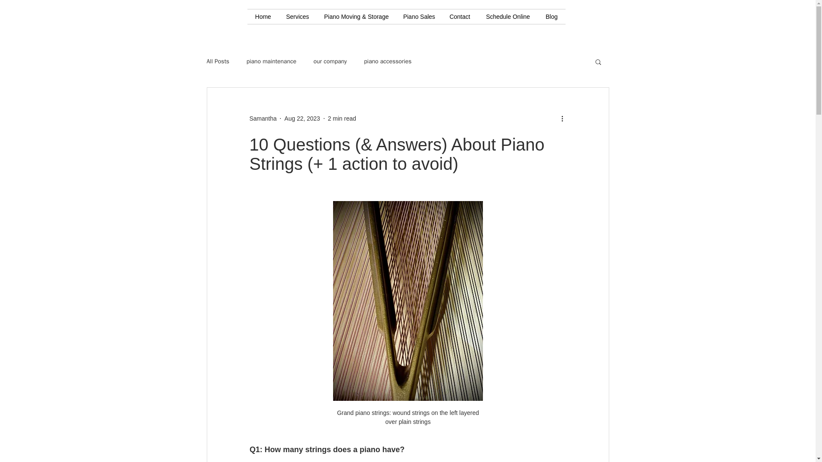  Describe the element at coordinates (330, 62) in the screenshot. I see `our company` at that location.